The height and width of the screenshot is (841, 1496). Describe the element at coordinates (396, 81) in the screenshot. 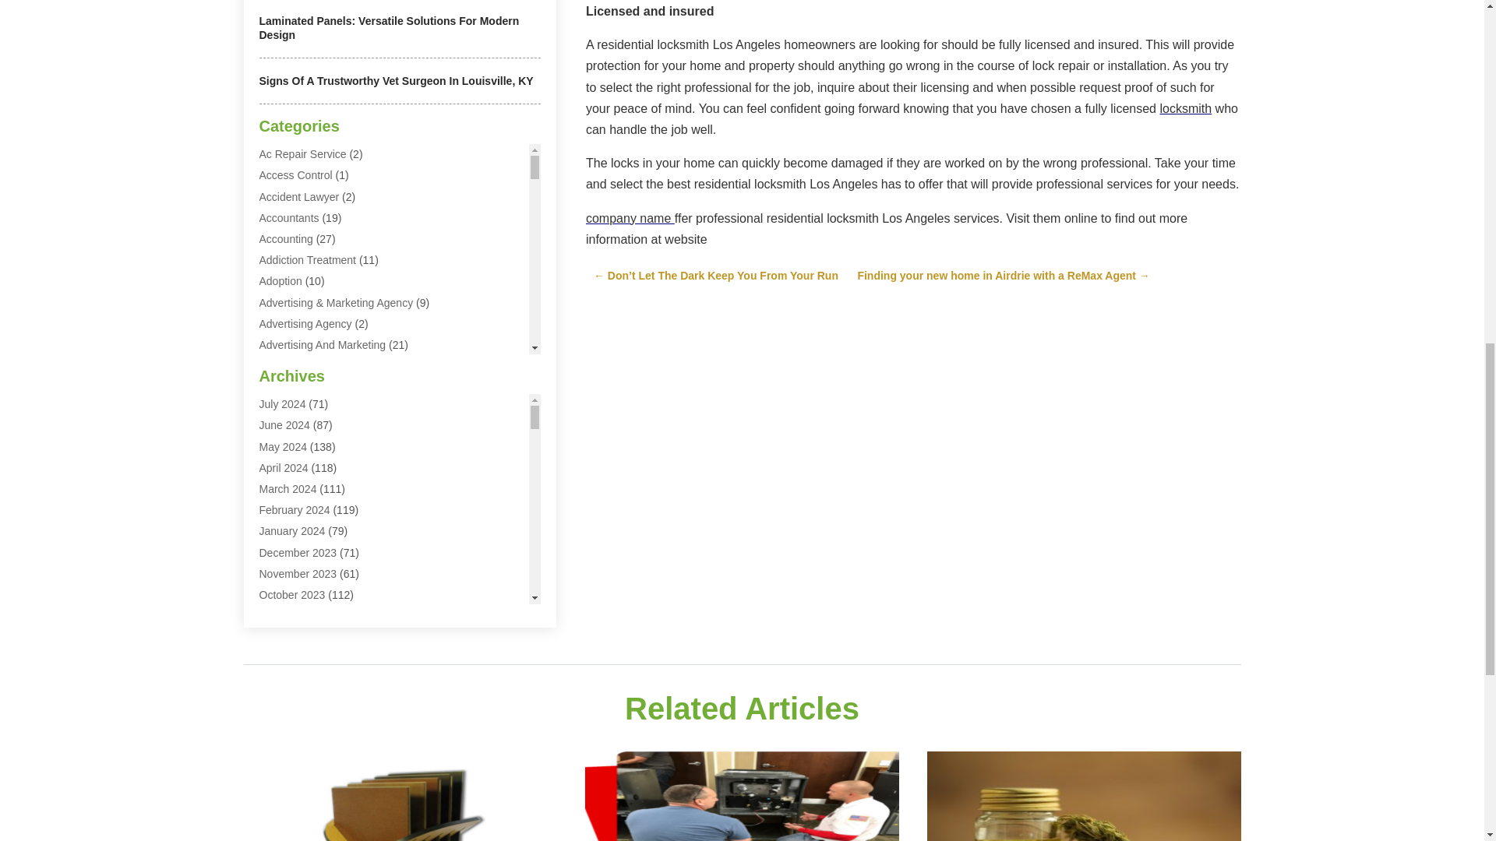

I see `Signs Of A Trustworthy Vet Surgeon In Louisville, KY` at that location.